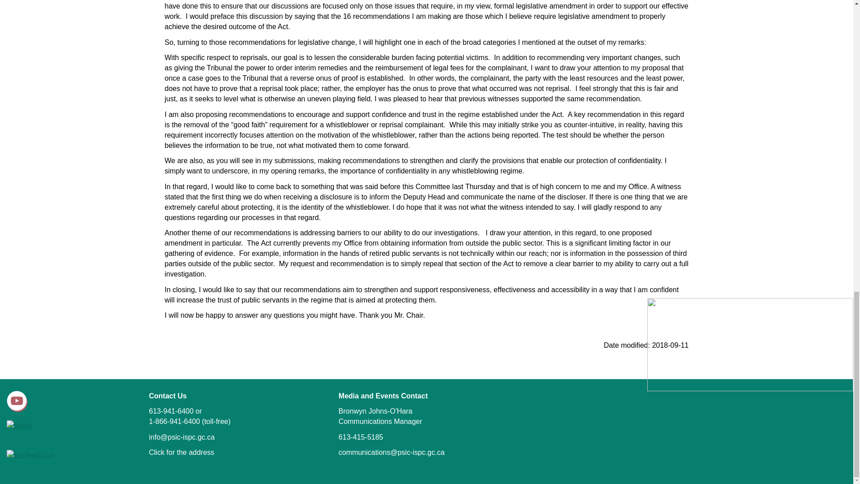 The height and width of the screenshot is (484, 860). Describe the element at coordinates (71, 426) in the screenshot. I see `Twitter Account` at that location.